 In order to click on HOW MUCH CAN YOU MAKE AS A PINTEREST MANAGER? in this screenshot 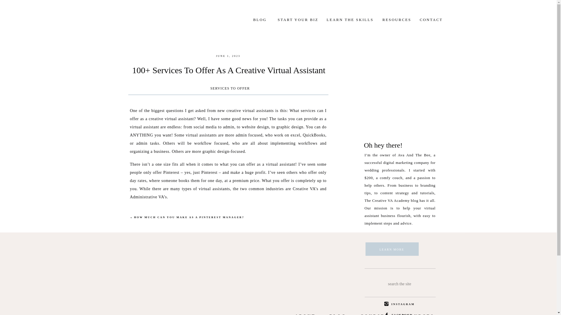, I will do `click(189, 217)`.